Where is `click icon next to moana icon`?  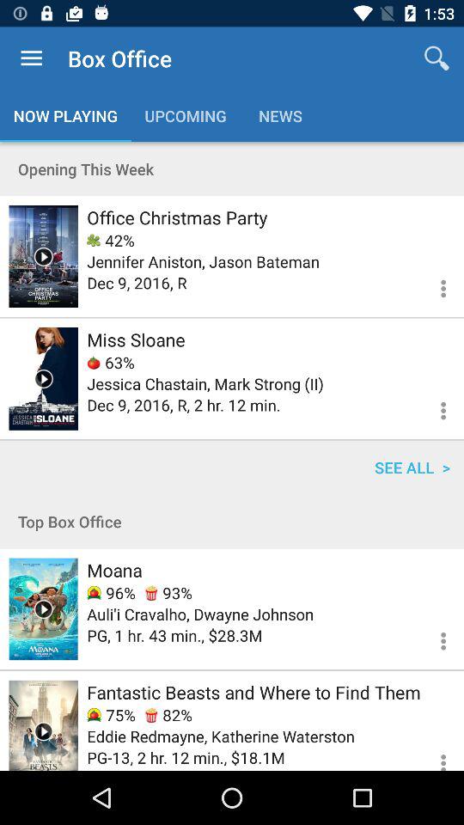
click icon next to moana icon is located at coordinates (168, 593).